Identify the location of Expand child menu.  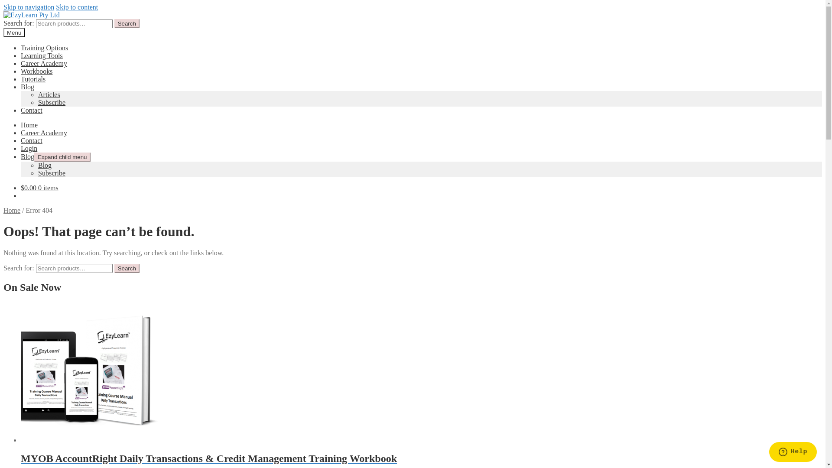
(62, 157).